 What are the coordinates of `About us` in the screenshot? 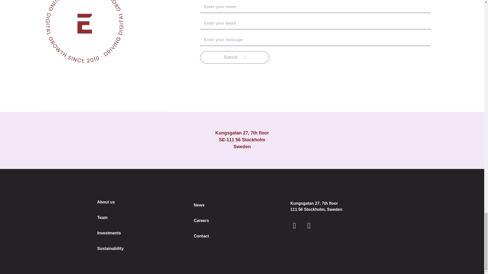 It's located at (110, 202).